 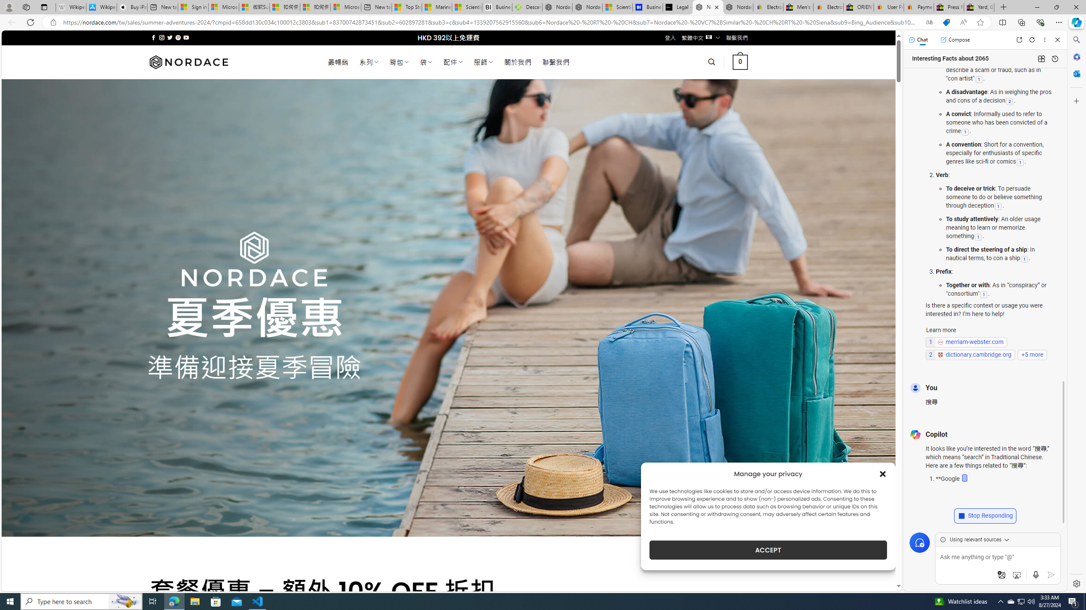 I want to click on Follow on Twitter, so click(x=170, y=37).